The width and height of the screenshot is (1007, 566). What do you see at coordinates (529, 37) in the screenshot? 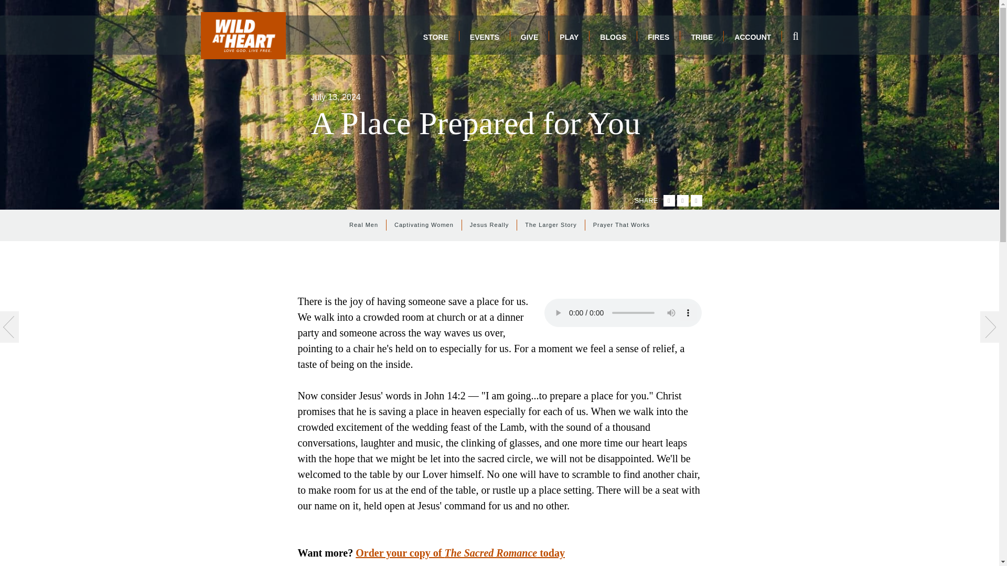
I see `GIVE` at bounding box center [529, 37].